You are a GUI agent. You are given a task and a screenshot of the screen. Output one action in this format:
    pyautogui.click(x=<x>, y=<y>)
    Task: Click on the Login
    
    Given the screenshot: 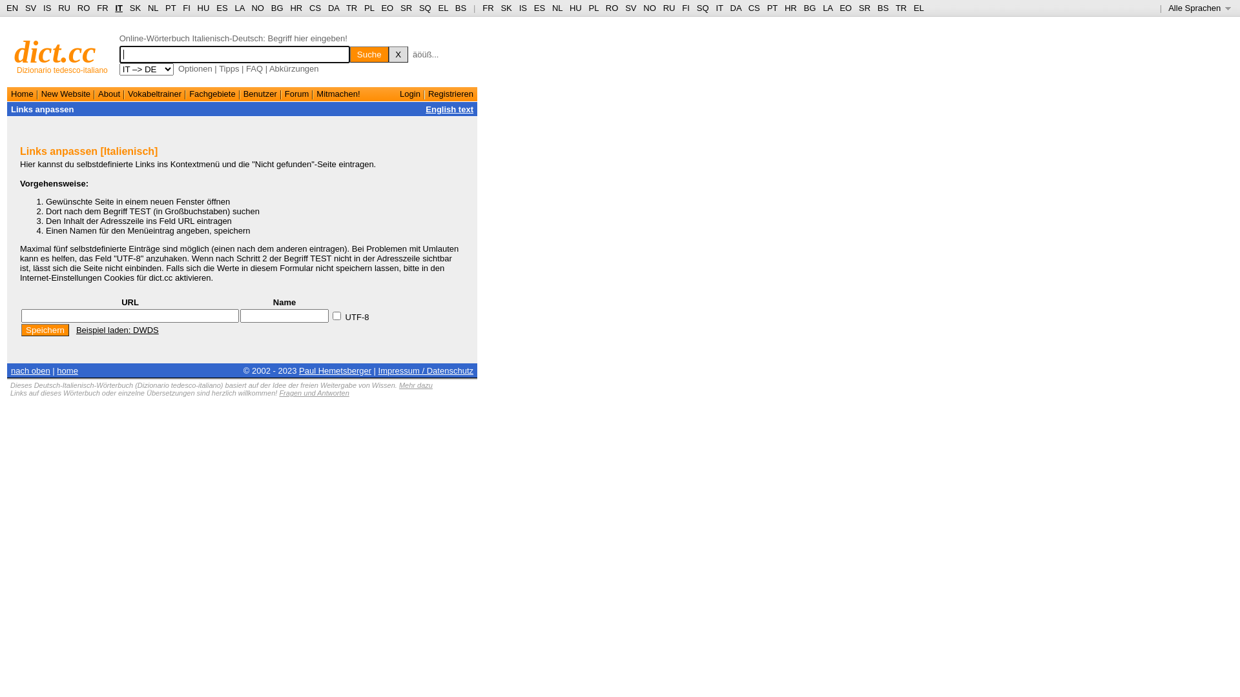 What is the action you would take?
    pyautogui.click(x=410, y=94)
    